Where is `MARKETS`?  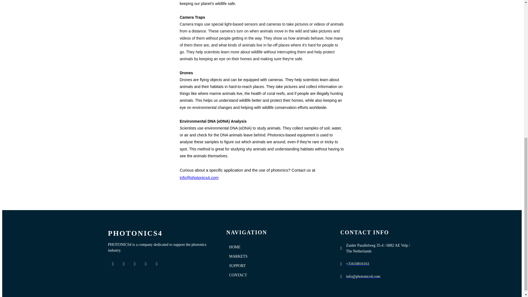
MARKETS is located at coordinates (276, 256).